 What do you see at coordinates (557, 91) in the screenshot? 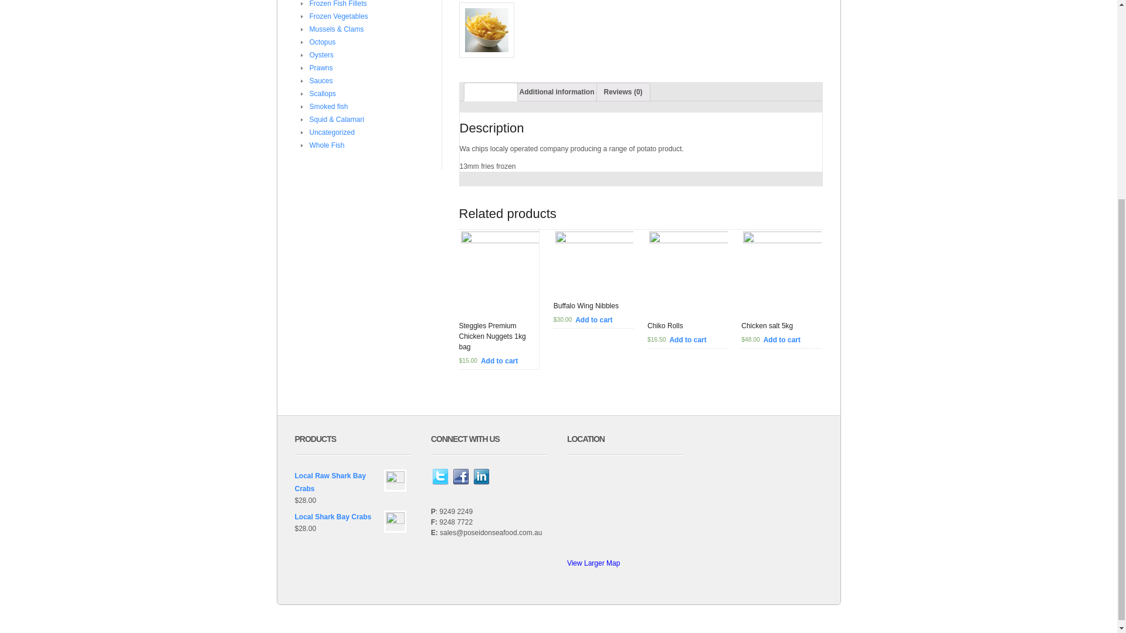
I see `Additional information` at bounding box center [557, 91].